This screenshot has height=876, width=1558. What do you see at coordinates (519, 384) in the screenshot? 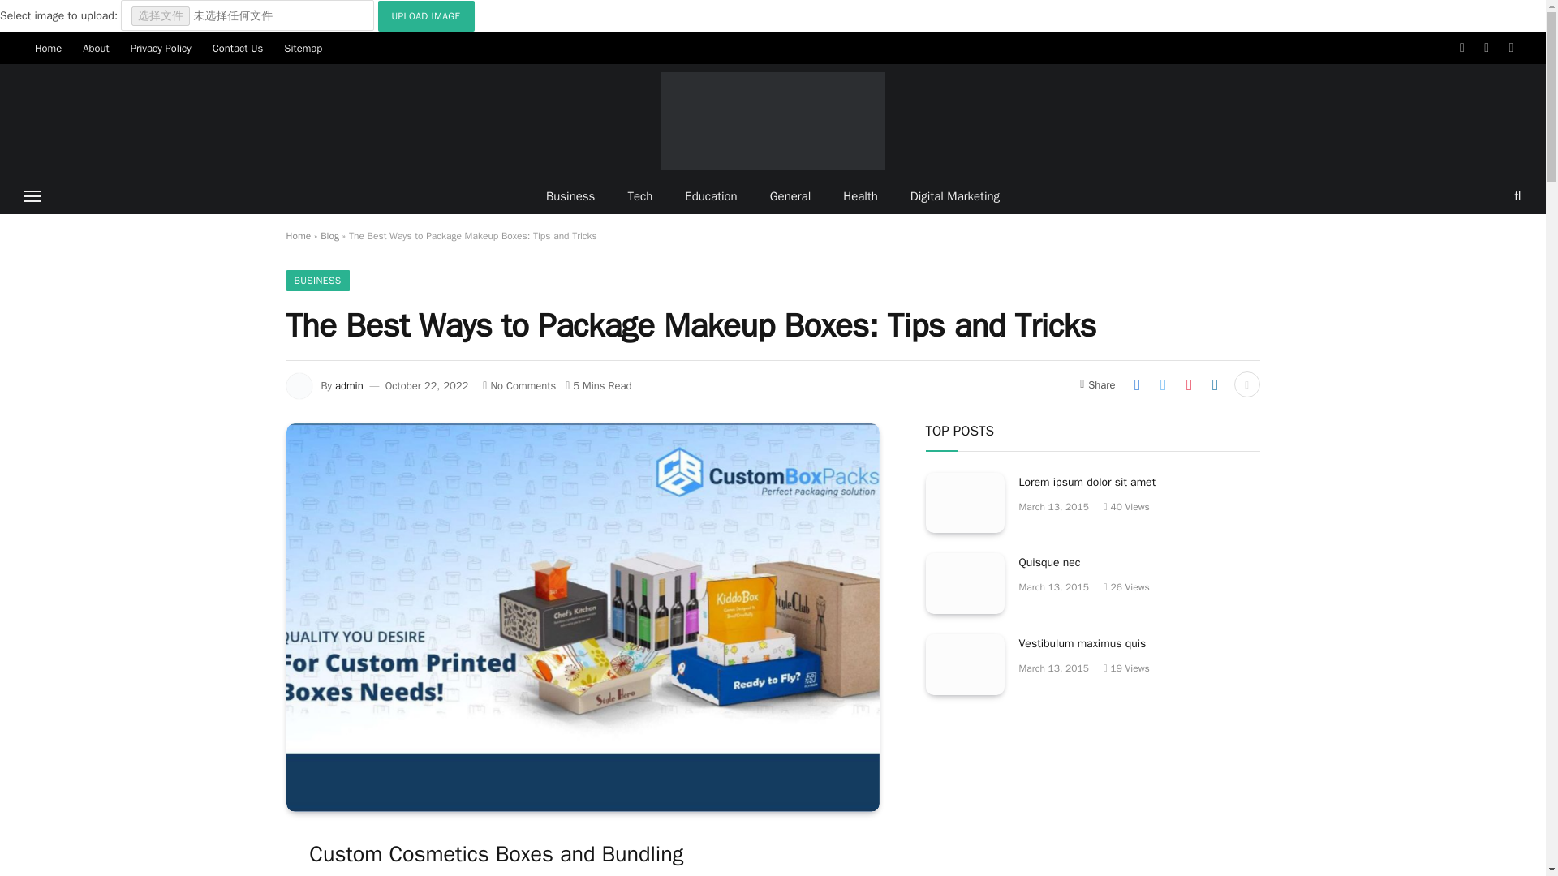
I see `No Comments` at bounding box center [519, 384].